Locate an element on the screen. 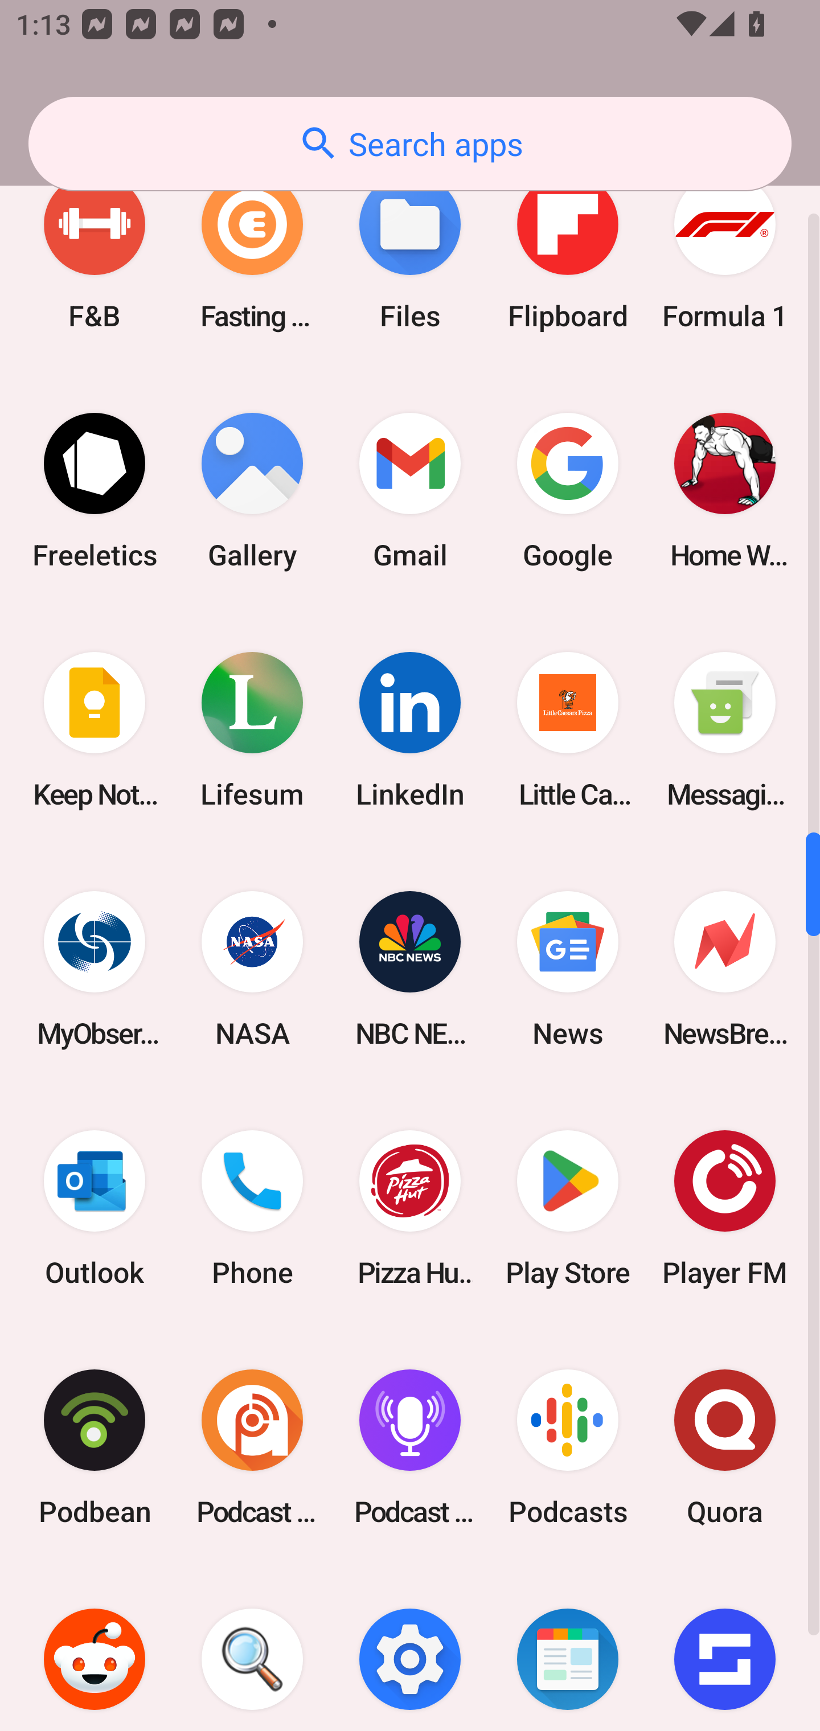 This screenshot has width=820, height=1731. Home Workout is located at coordinates (725, 491).